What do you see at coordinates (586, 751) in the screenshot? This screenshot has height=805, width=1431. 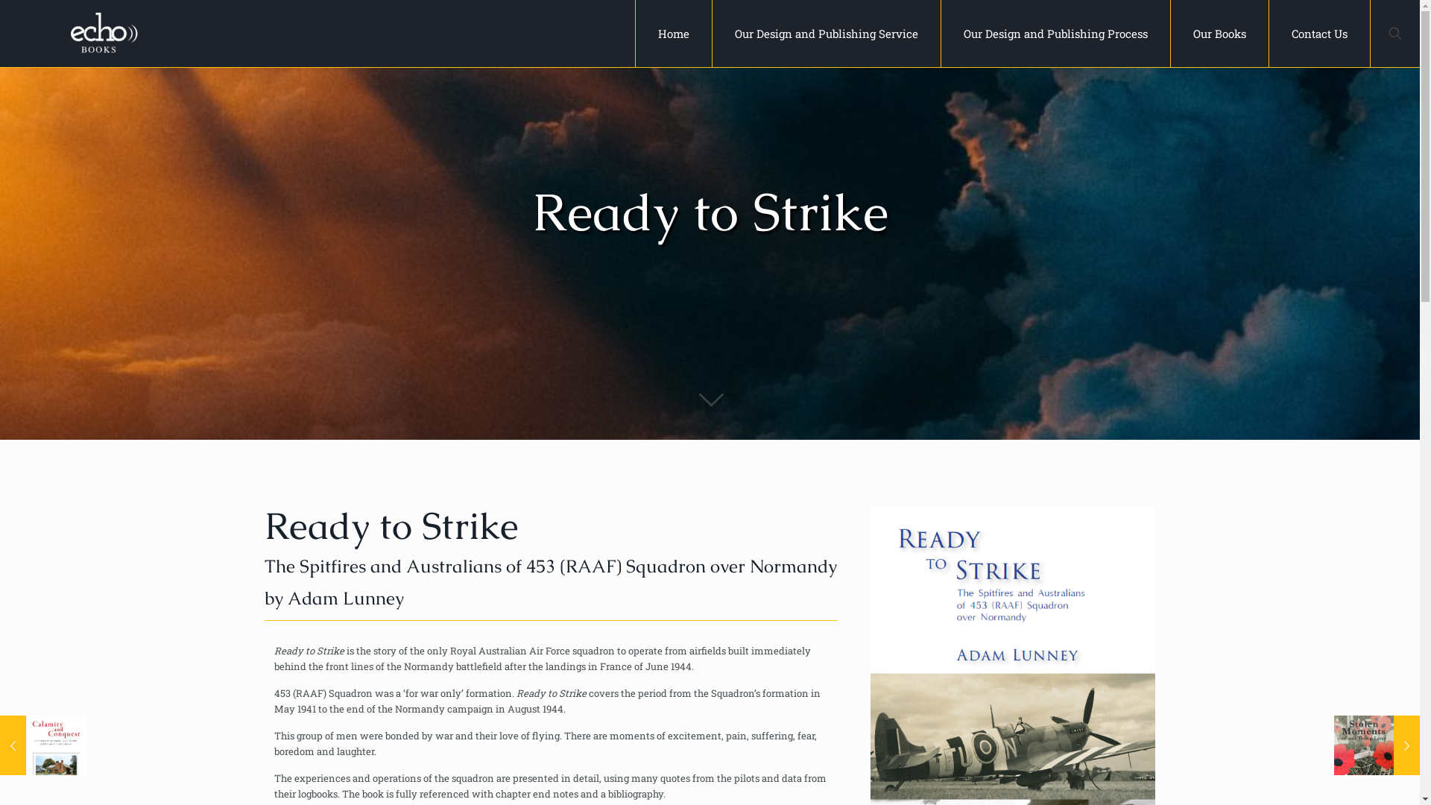 I see `Our Design and Publishing Service` at bounding box center [586, 751].